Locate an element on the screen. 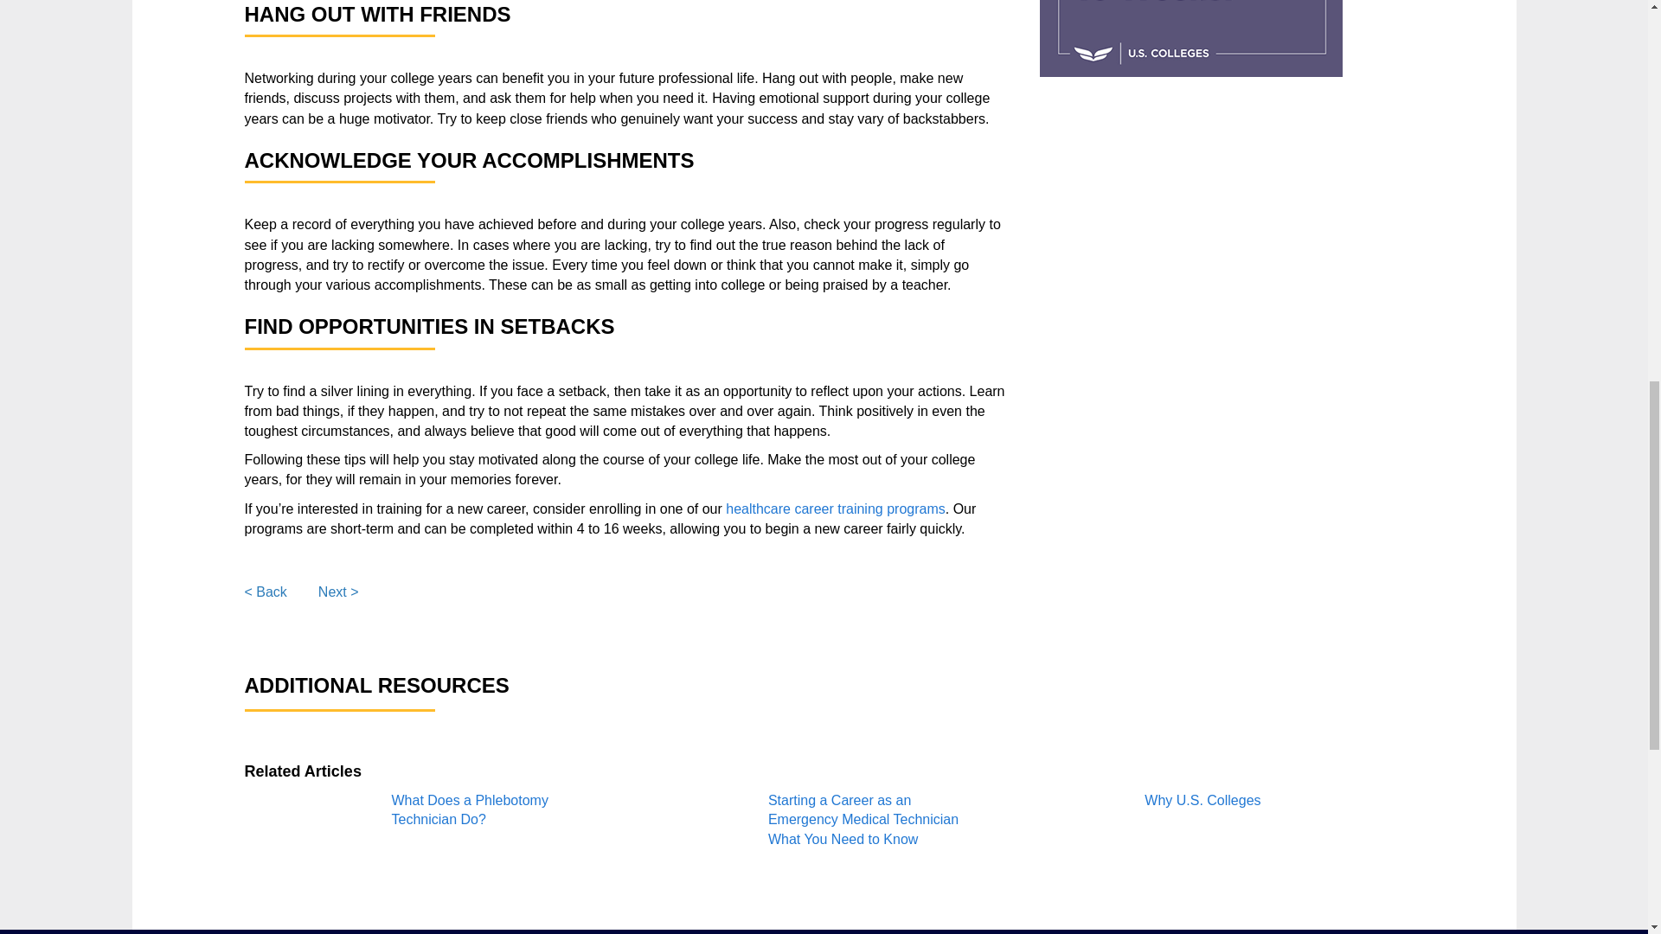 This screenshot has height=934, width=1661. uscmed-blog-archive-banner is located at coordinates (1190, 38).